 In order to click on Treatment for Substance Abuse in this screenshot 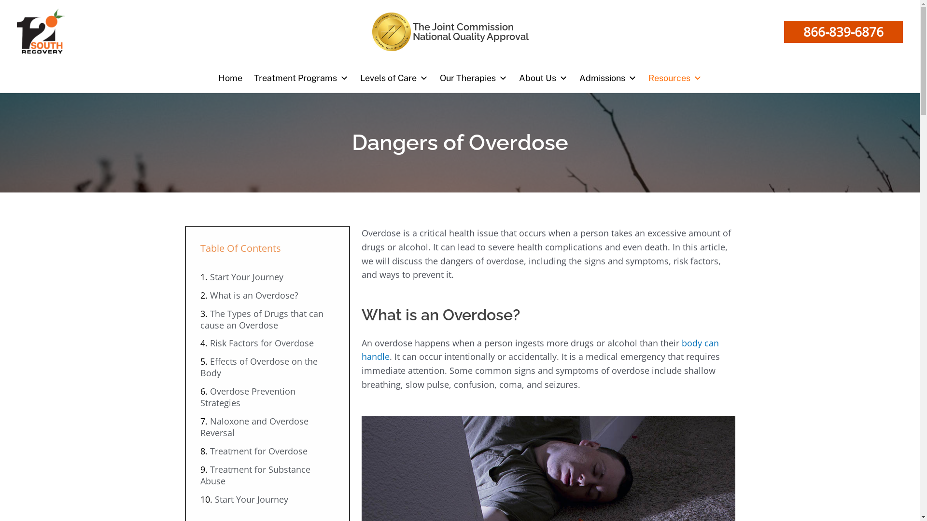, I will do `click(255, 475)`.